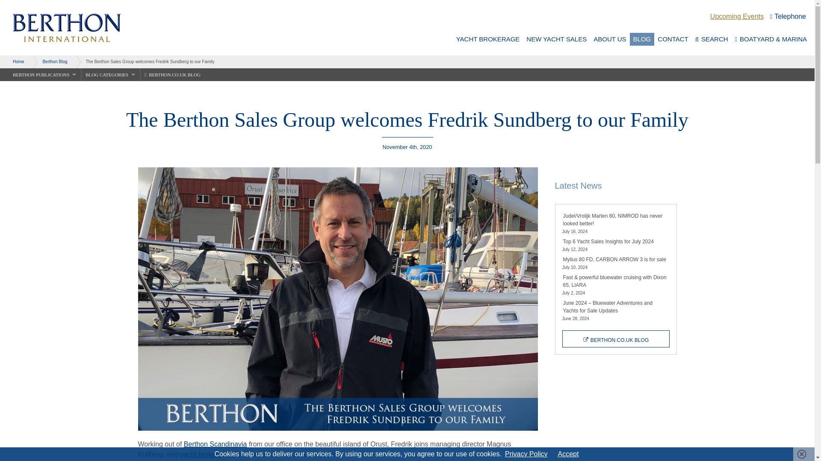 Image resolution: width=821 pixels, height=461 pixels. What do you see at coordinates (615, 339) in the screenshot?
I see `Berthon Blog` at bounding box center [615, 339].